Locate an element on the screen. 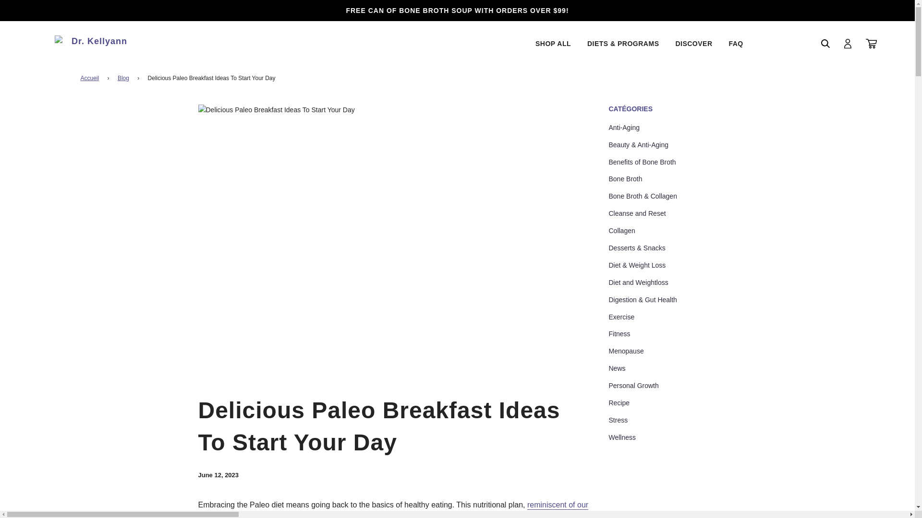  Show articles tagged Benefits of Bone Broth is located at coordinates (642, 162).